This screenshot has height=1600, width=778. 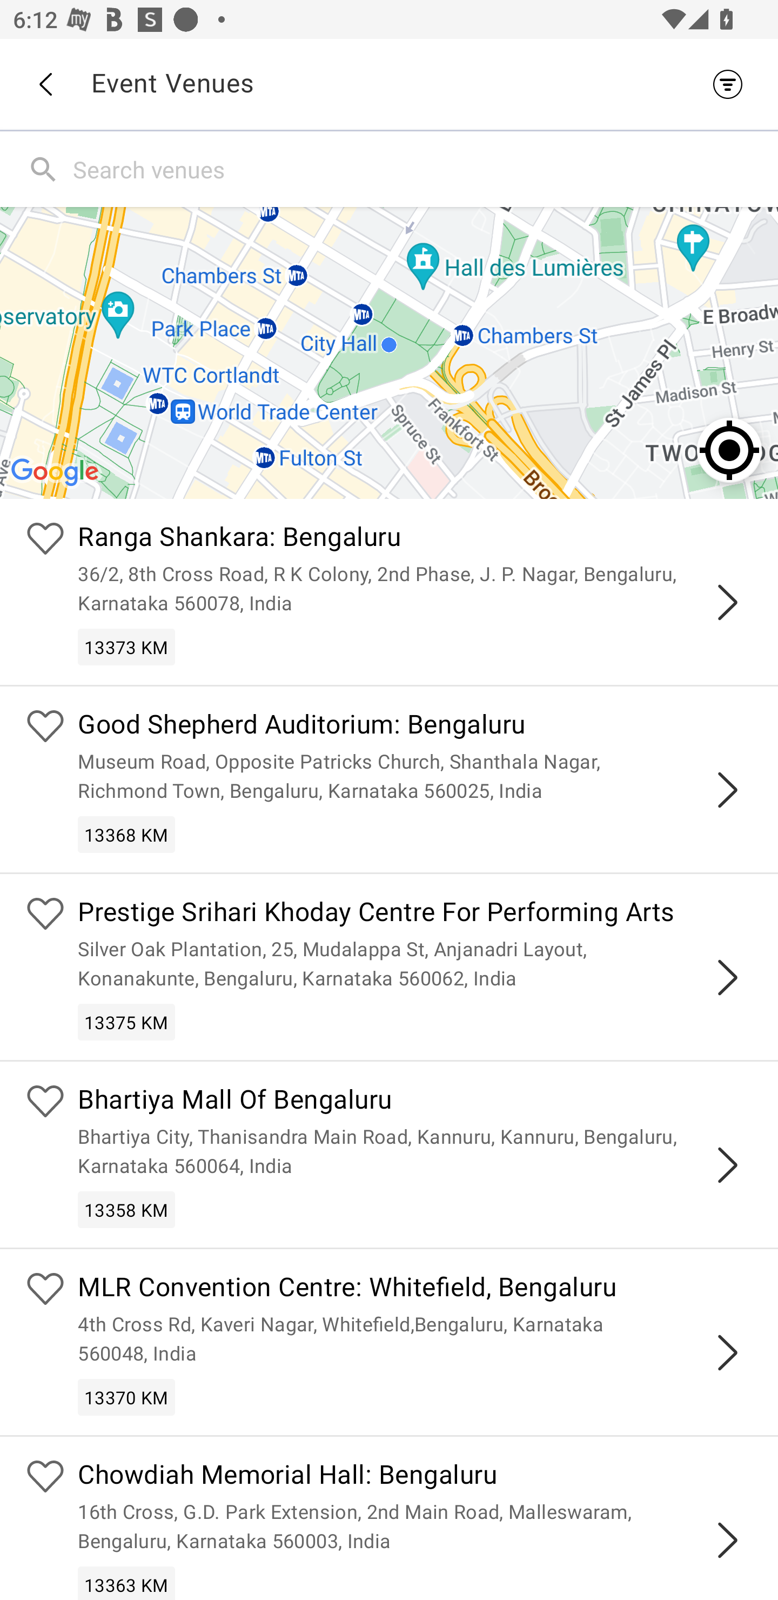 What do you see at coordinates (415, 1102) in the screenshot?
I see `Bhartiya Mall Of Bengaluru` at bounding box center [415, 1102].